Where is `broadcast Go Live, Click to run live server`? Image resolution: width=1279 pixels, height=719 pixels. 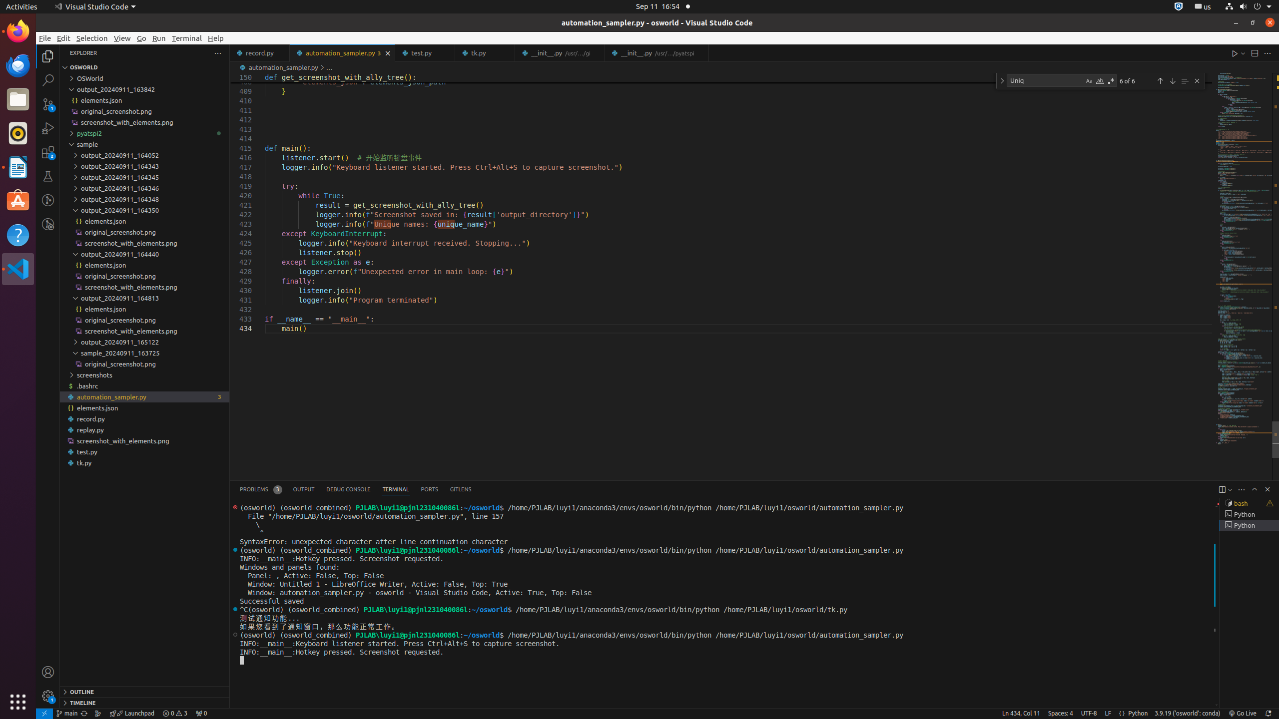 broadcast Go Live, Click to run live server is located at coordinates (1242, 714).